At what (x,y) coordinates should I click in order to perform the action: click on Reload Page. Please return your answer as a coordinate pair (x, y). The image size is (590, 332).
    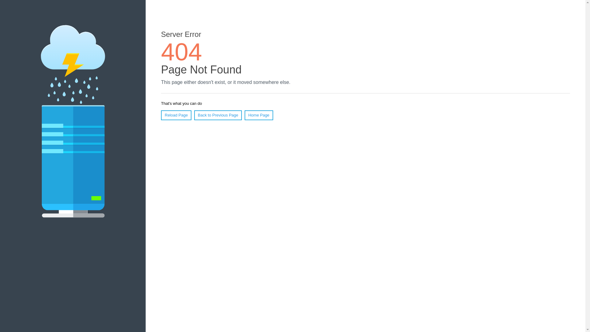
    Looking at the image, I should click on (176, 115).